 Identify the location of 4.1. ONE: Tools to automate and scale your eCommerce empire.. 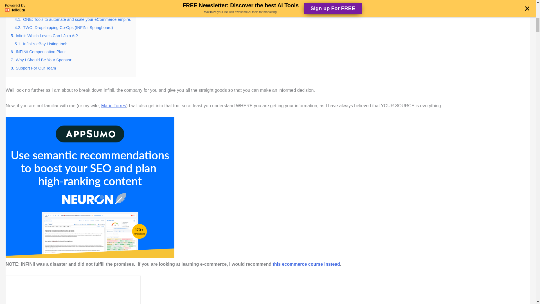
(73, 19).